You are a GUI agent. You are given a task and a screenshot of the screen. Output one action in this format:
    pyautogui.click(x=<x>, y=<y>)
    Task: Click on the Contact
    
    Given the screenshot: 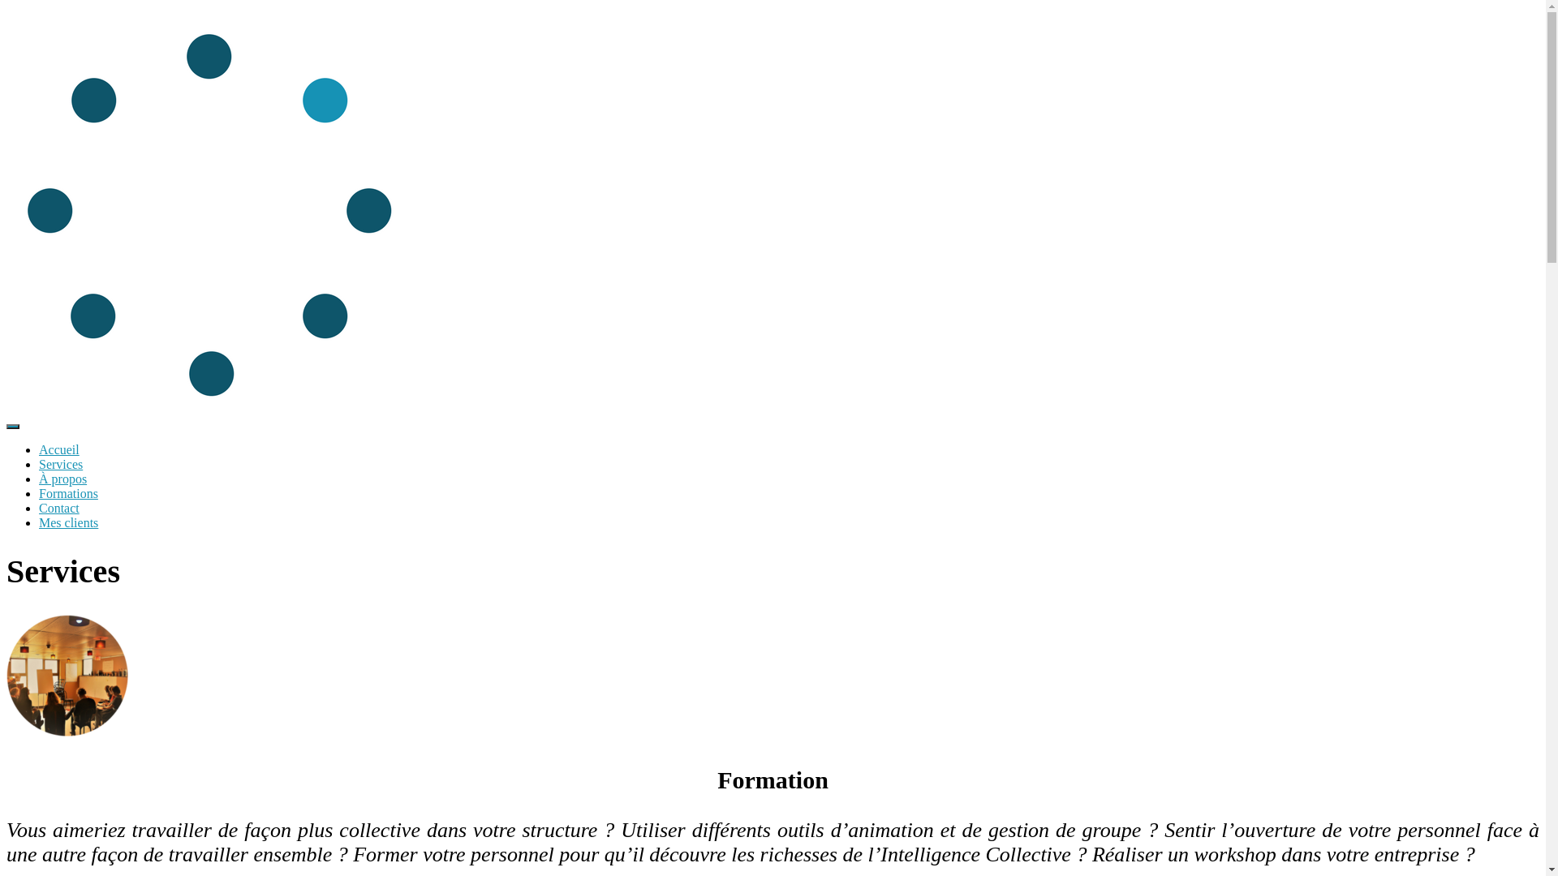 What is the action you would take?
    pyautogui.click(x=59, y=508)
    